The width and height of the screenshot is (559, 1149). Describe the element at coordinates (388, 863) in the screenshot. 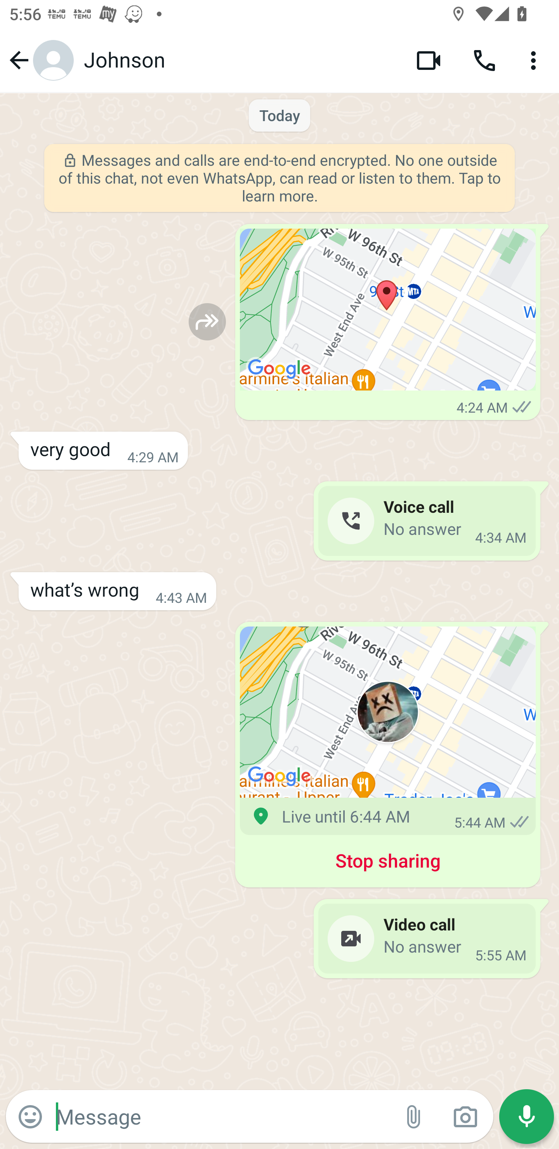

I see `Stop sharing` at that location.